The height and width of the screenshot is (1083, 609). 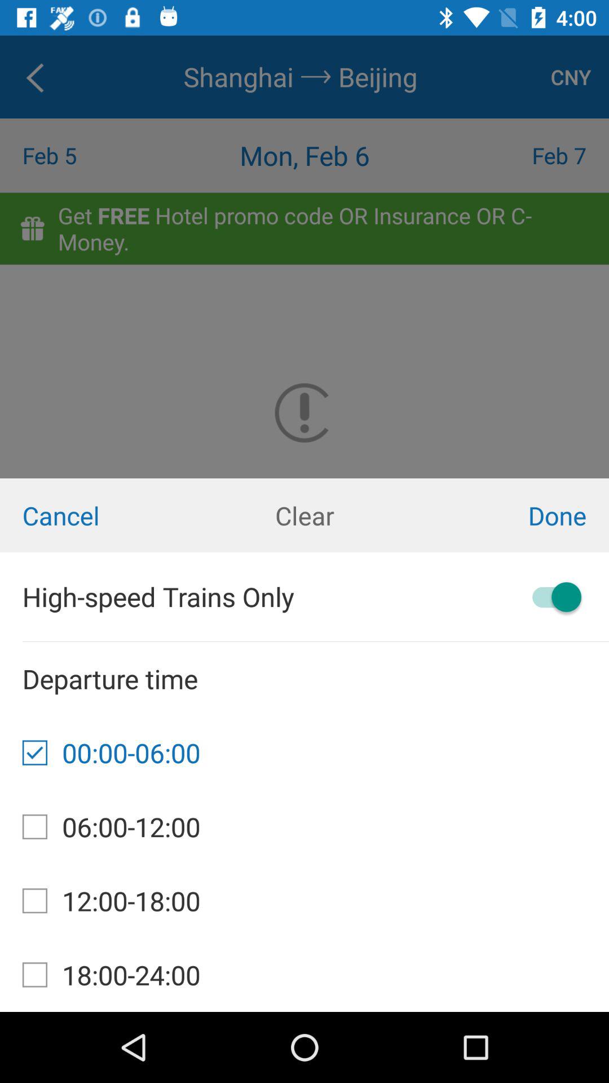 I want to click on swipe until the clear, so click(x=304, y=516).